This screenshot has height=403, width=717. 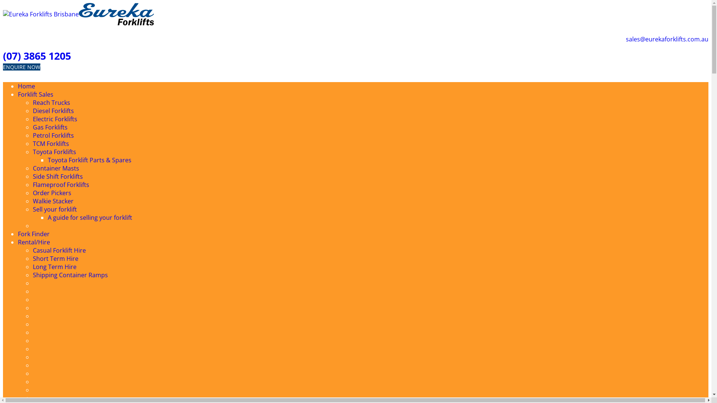 I want to click on TCM Forklifts, so click(x=51, y=143).